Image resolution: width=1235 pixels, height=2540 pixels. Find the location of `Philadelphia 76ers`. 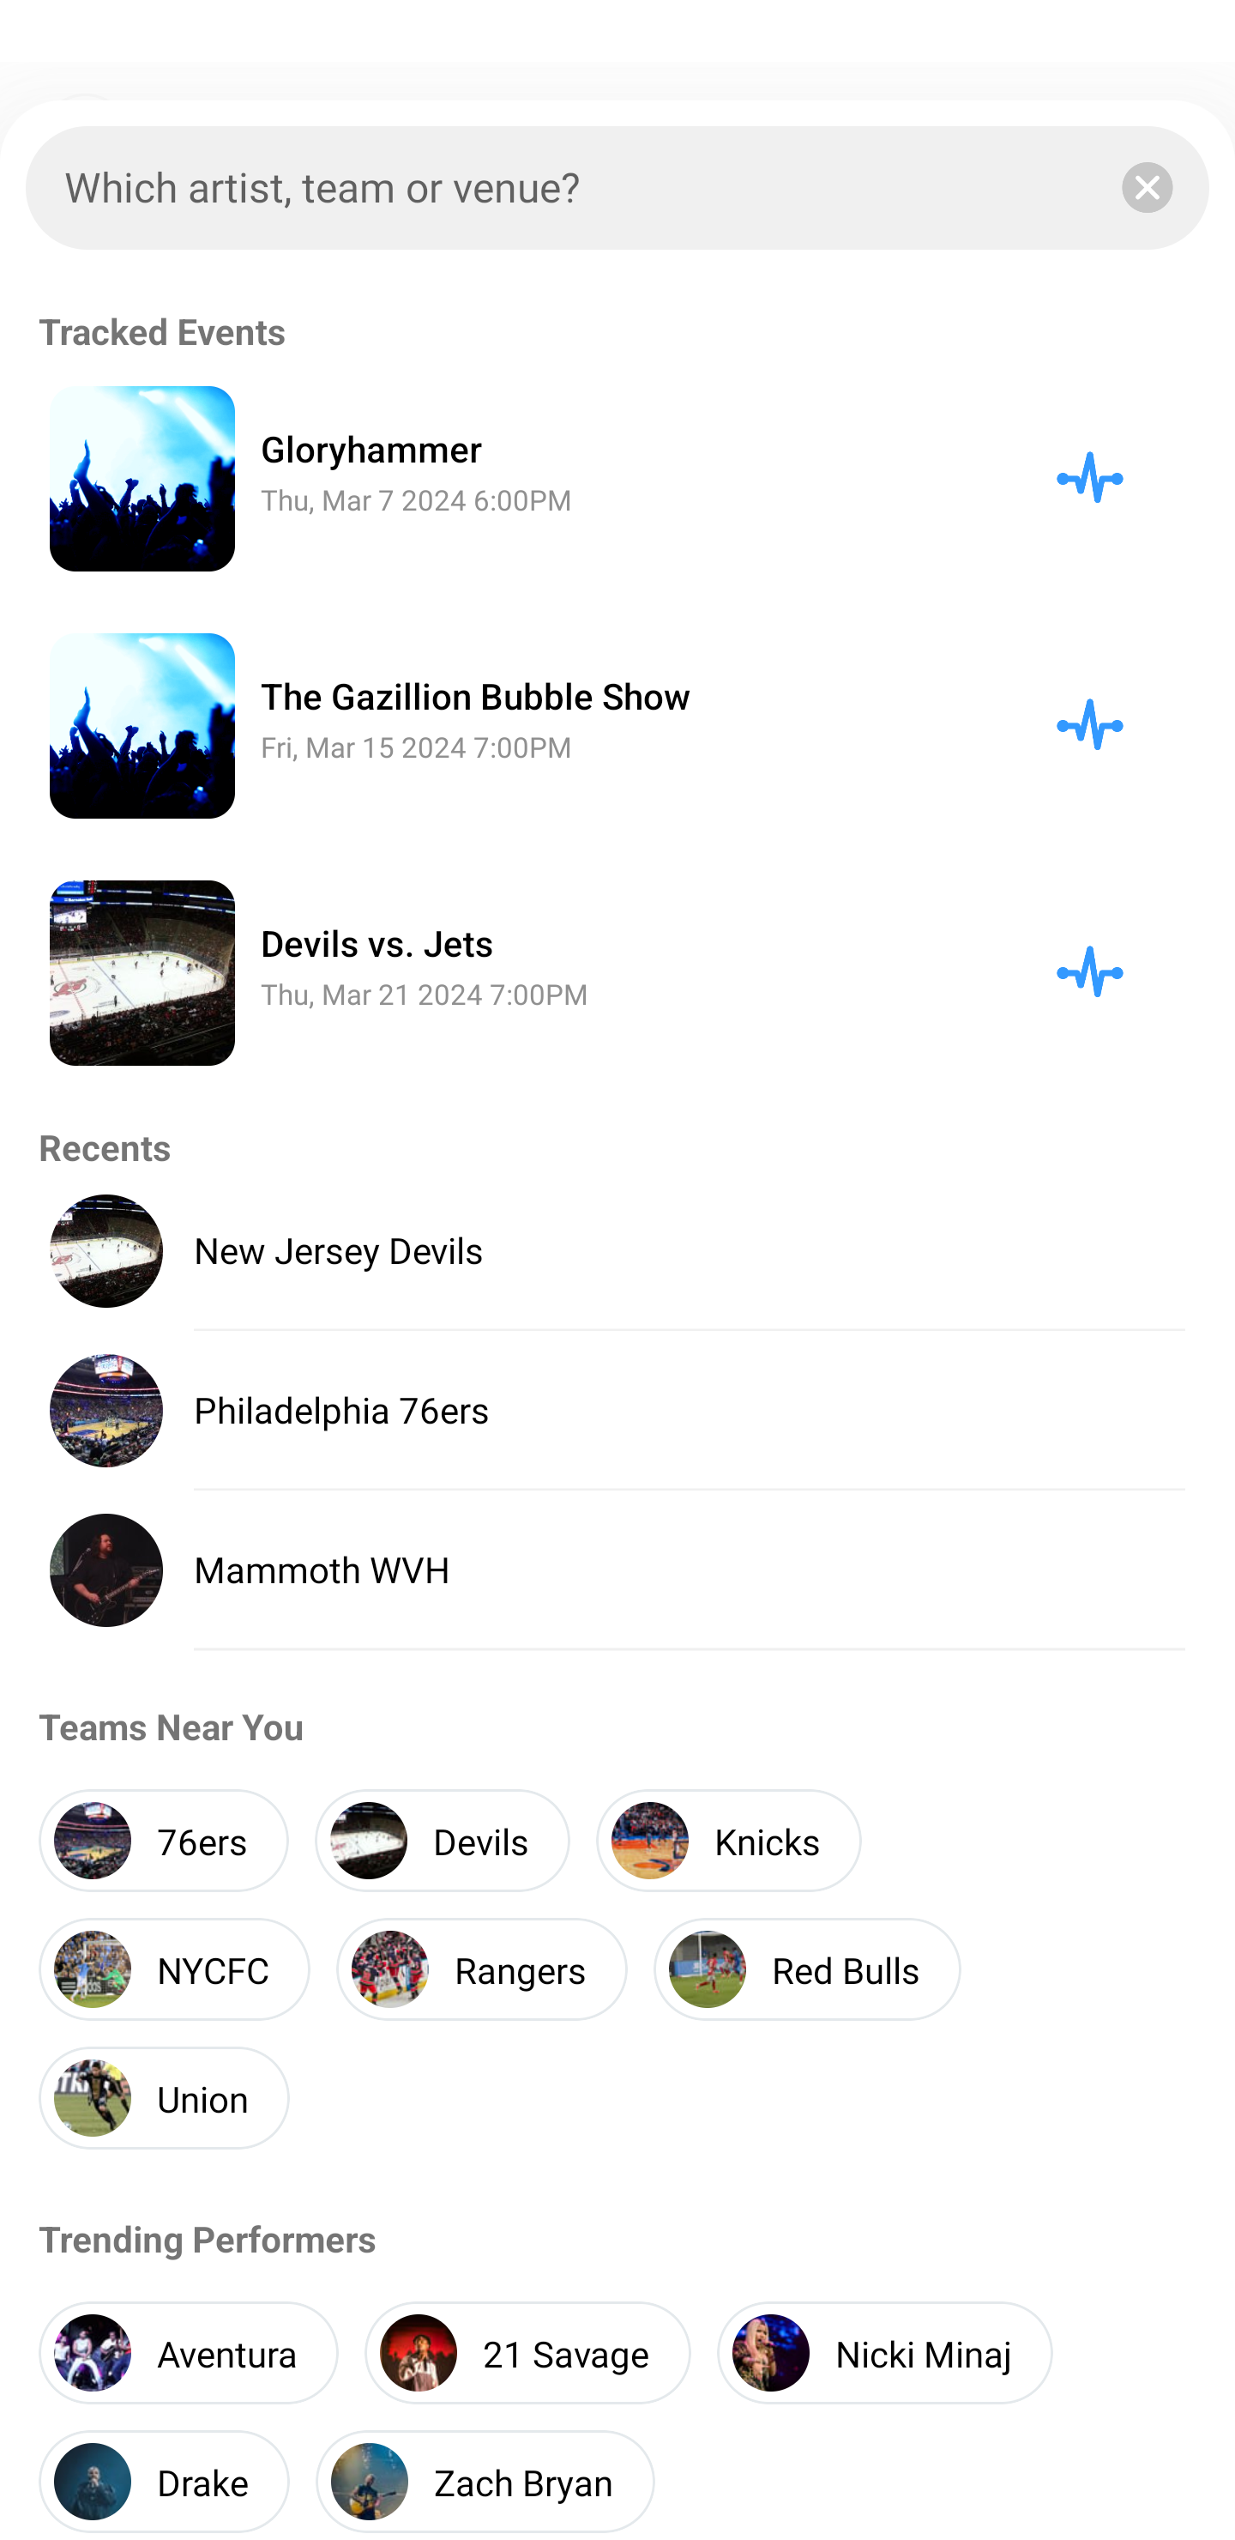

Philadelphia 76ers is located at coordinates (617, 1411).